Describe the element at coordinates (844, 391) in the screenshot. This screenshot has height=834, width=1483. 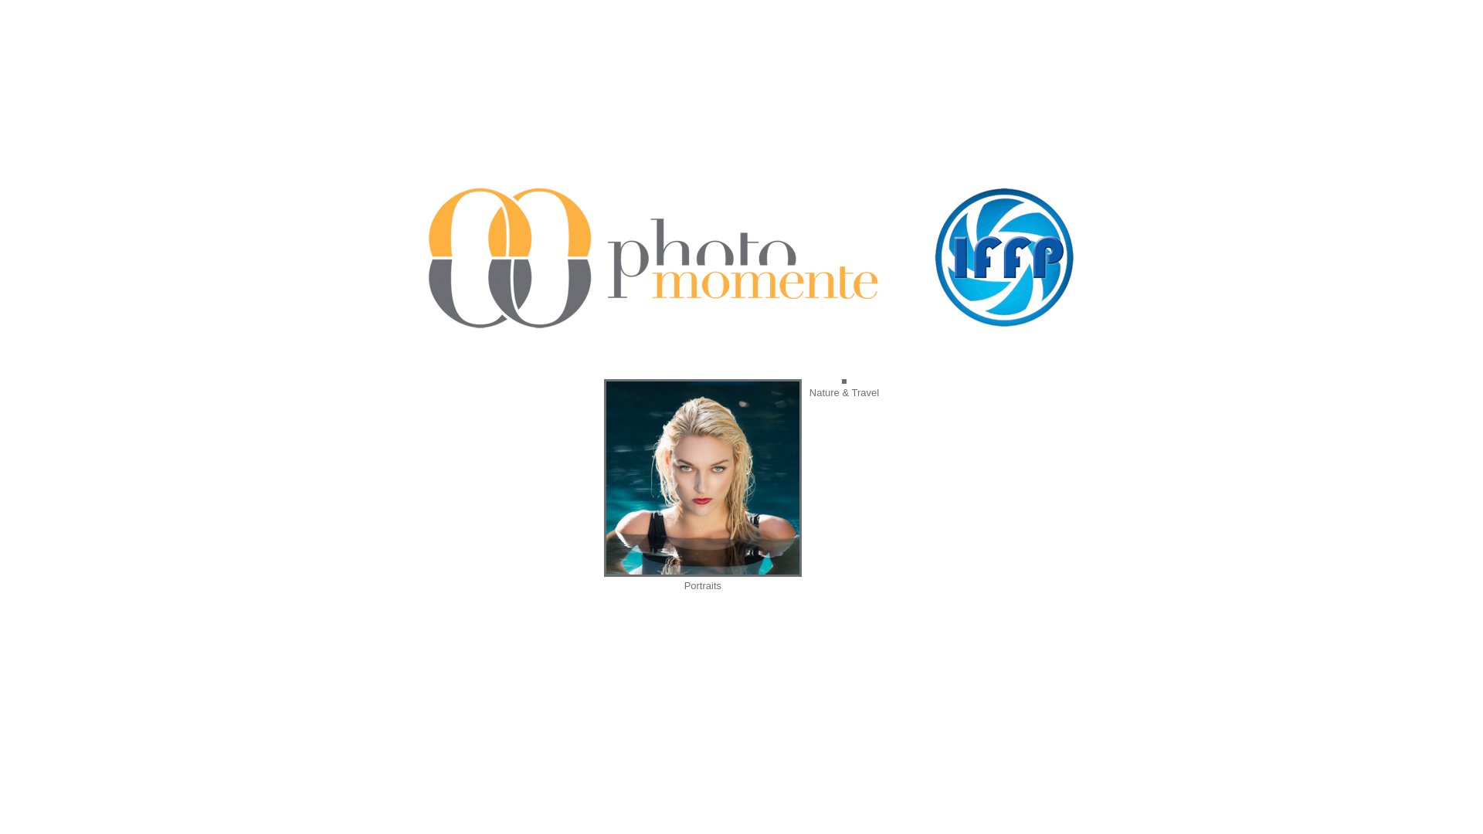
I see `Nature & Travel` at that location.